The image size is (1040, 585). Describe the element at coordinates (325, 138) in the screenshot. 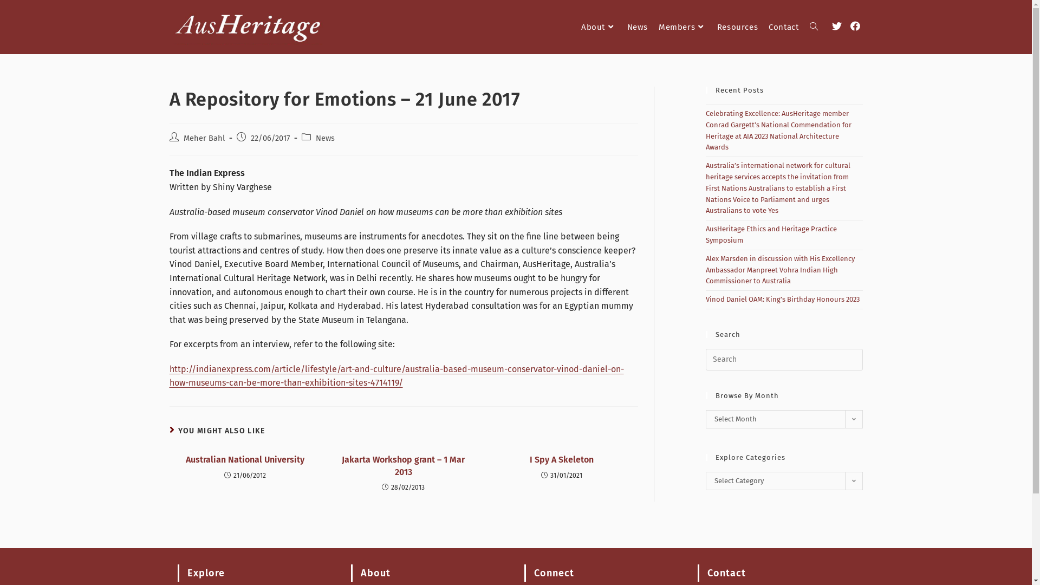

I see `News` at that location.